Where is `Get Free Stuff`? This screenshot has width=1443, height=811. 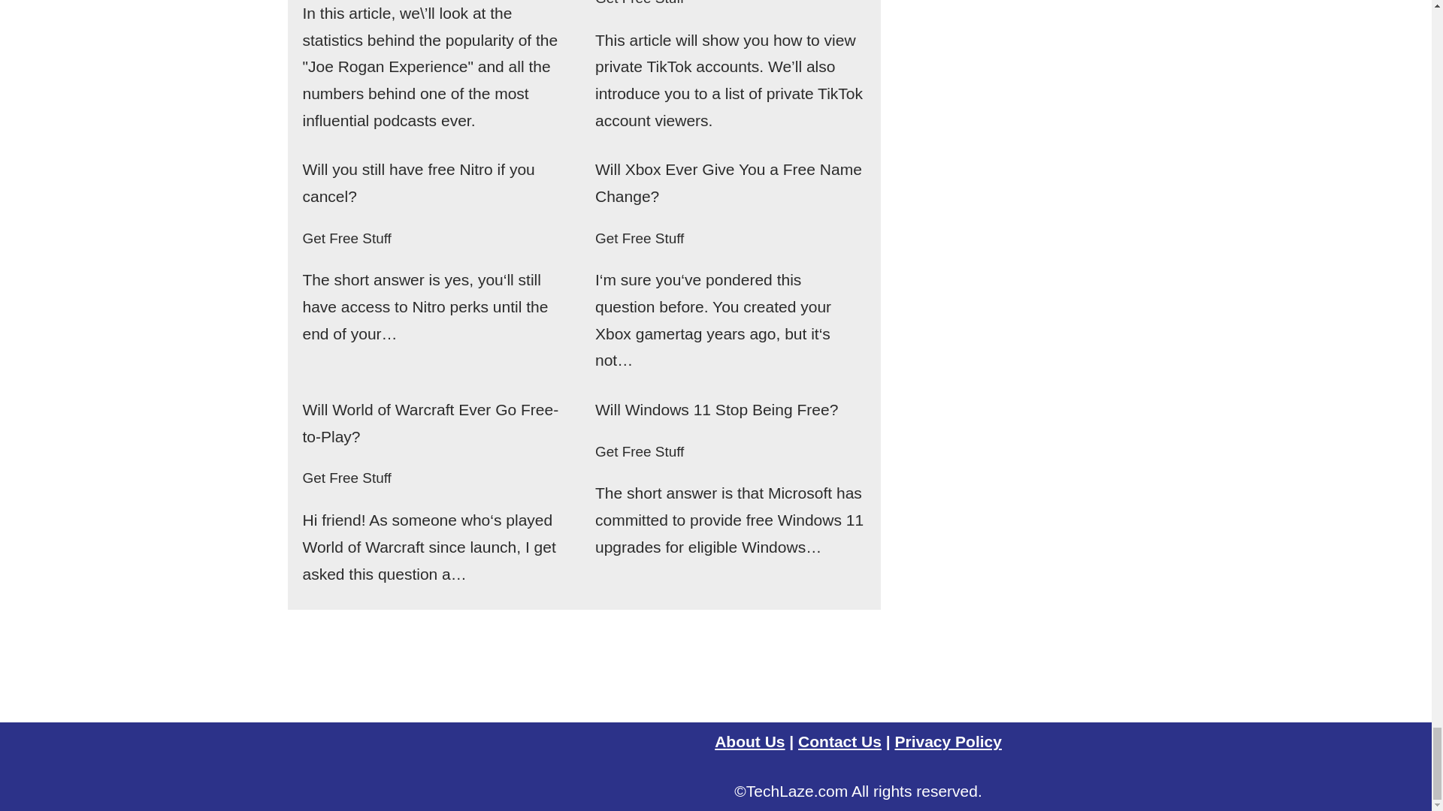 Get Free Stuff is located at coordinates (346, 478).